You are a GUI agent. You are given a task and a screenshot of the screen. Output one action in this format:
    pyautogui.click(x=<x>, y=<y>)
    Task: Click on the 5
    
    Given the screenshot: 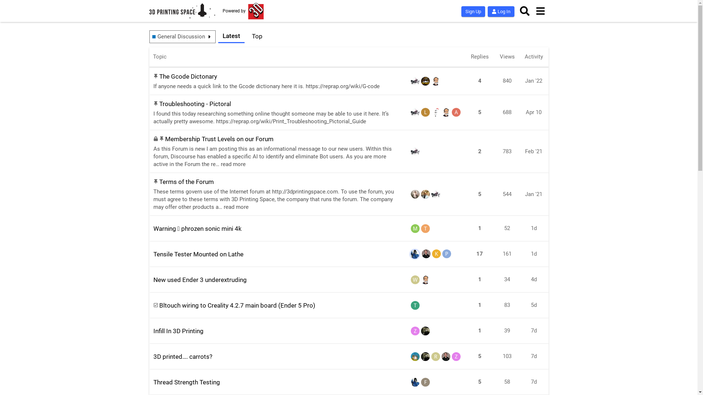 What is the action you would take?
    pyautogui.click(x=480, y=382)
    